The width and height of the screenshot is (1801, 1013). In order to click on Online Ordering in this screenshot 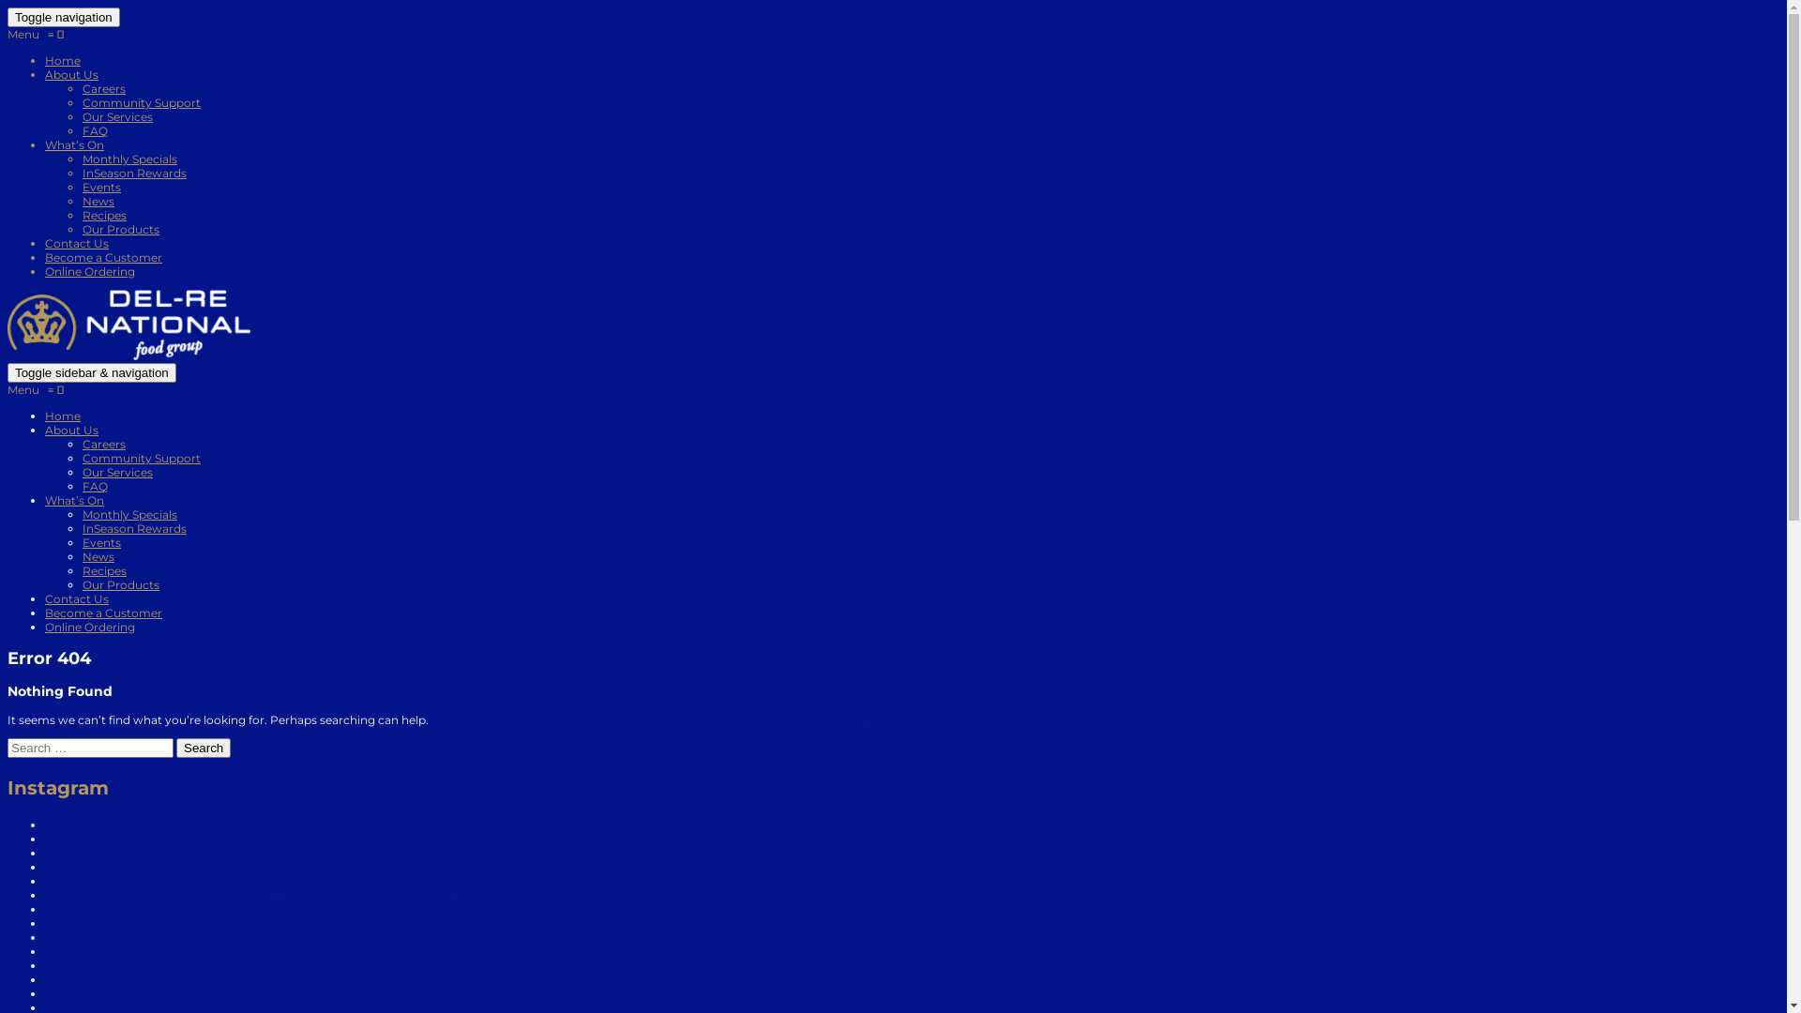, I will do `click(90, 272)`.